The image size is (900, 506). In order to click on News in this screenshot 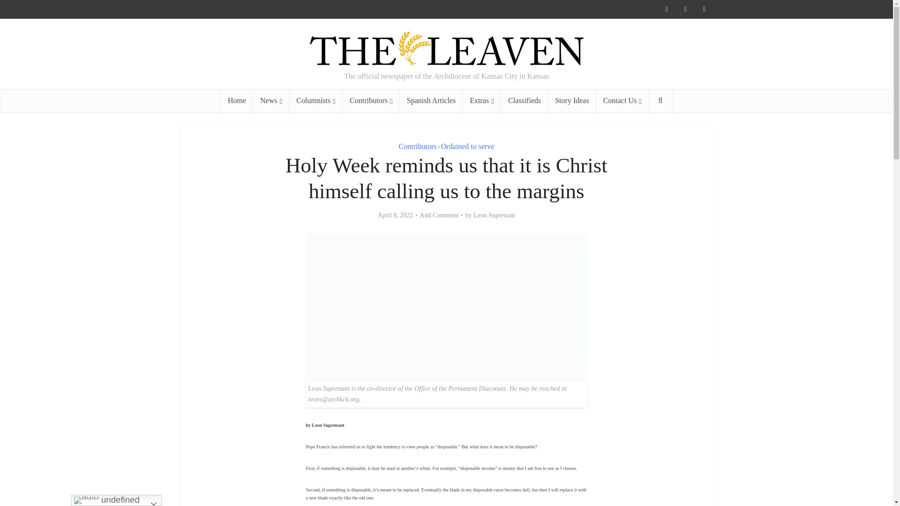, I will do `click(271, 100)`.